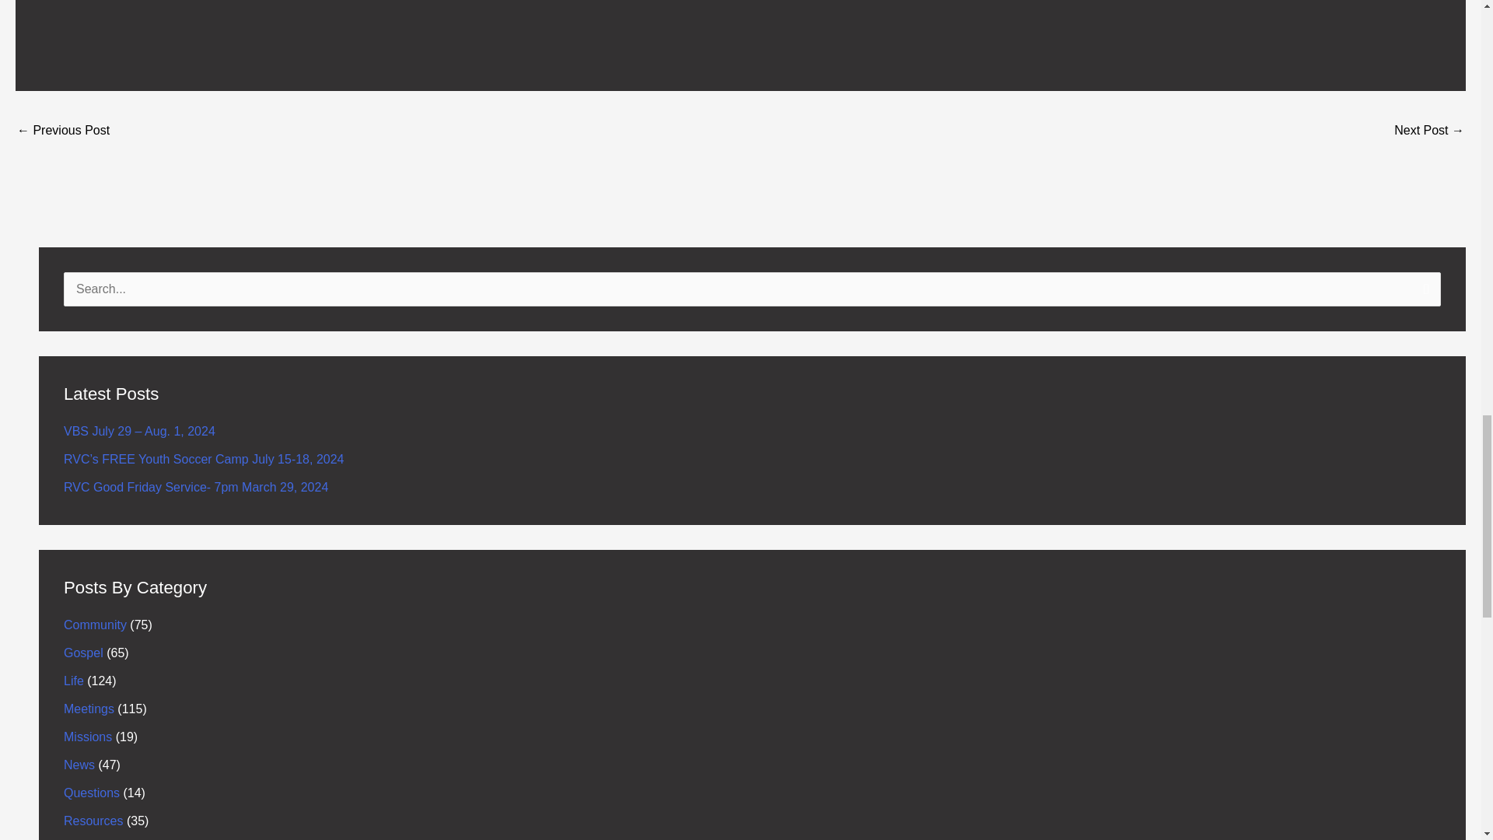  I want to click on Life, so click(73, 681).